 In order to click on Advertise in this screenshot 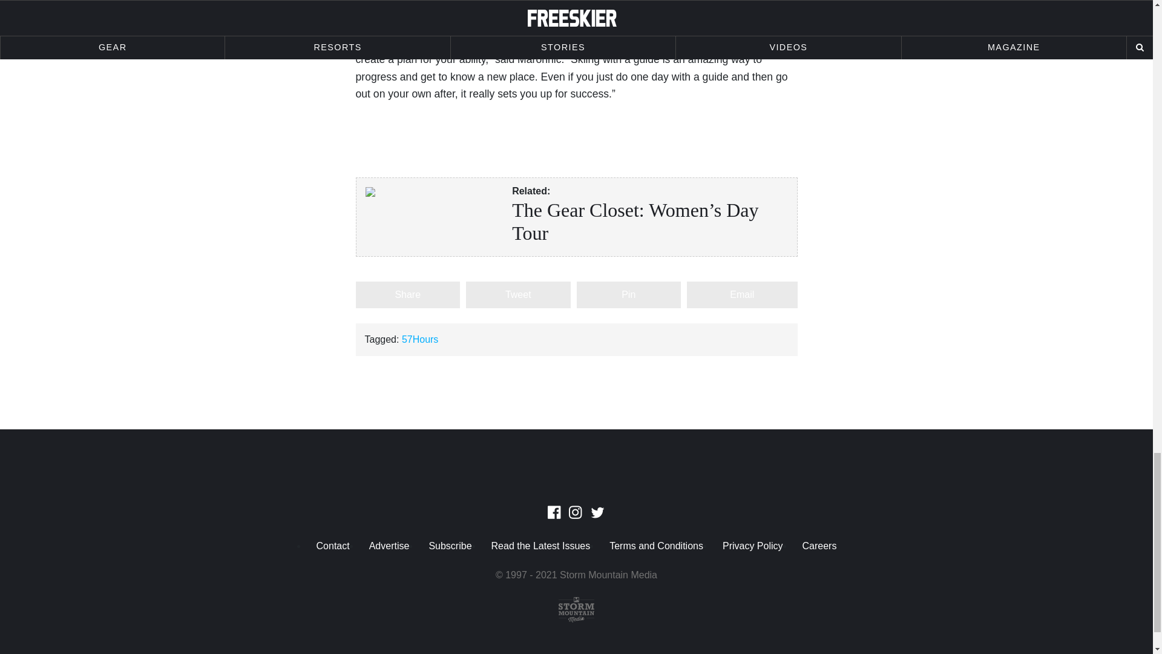, I will do `click(389, 546)`.